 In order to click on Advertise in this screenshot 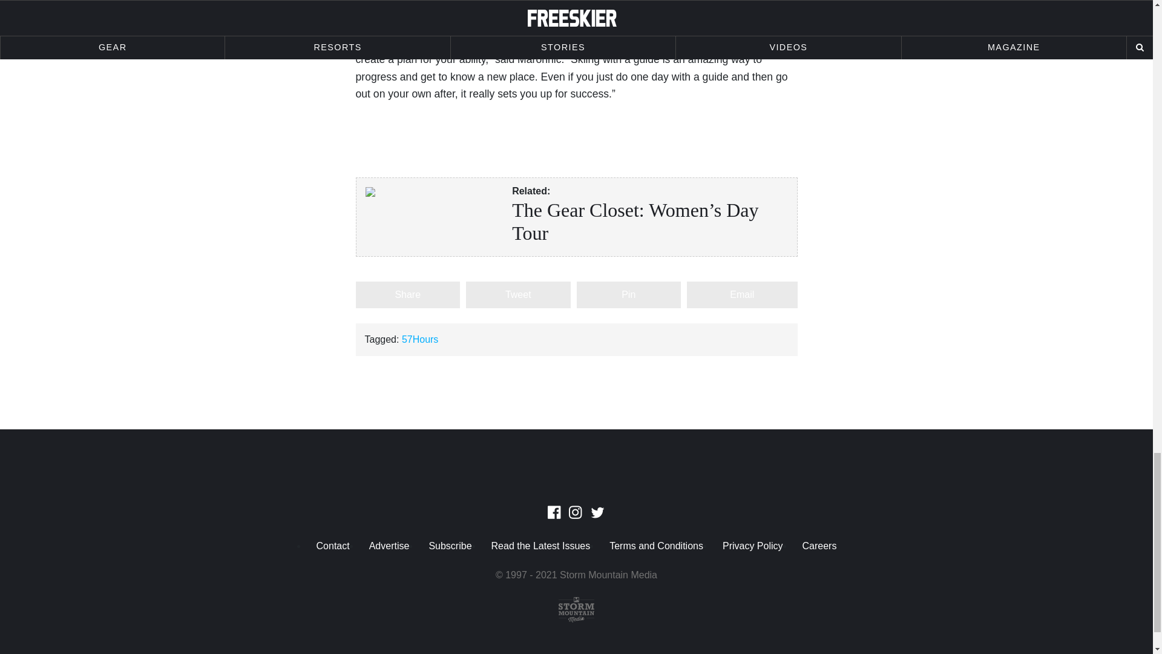, I will do `click(389, 546)`.